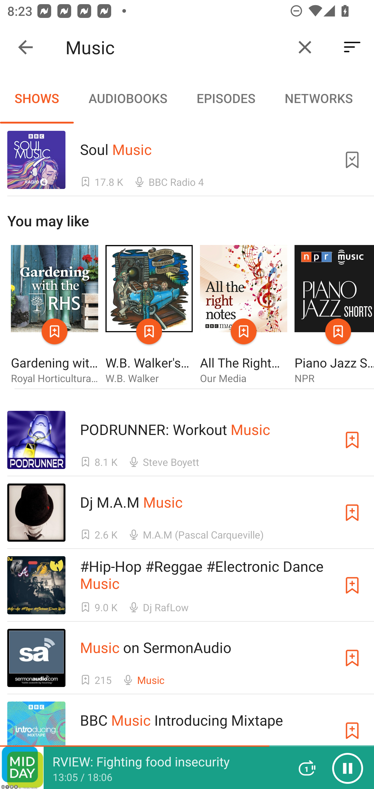 This screenshot has width=374, height=789. Describe the element at coordinates (352, 730) in the screenshot. I see `Subscribe` at that location.